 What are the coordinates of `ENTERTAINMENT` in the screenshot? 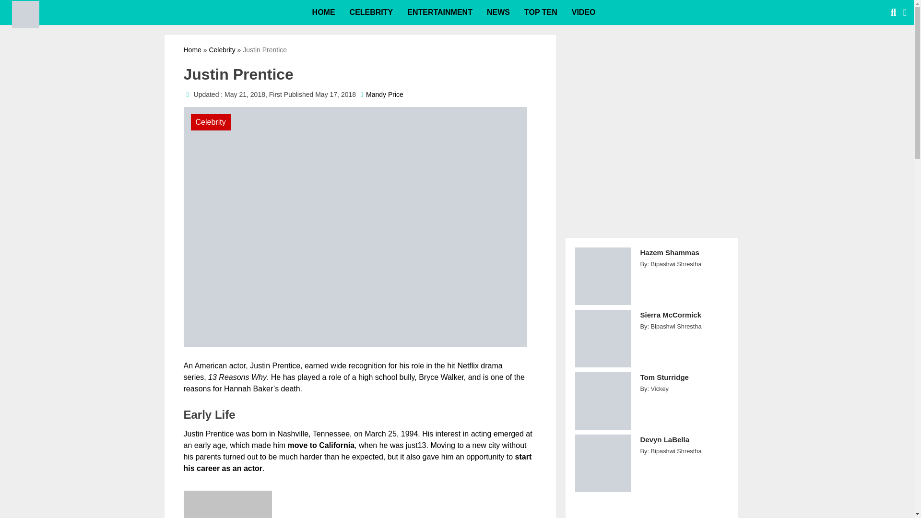 It's located at (439, 12).